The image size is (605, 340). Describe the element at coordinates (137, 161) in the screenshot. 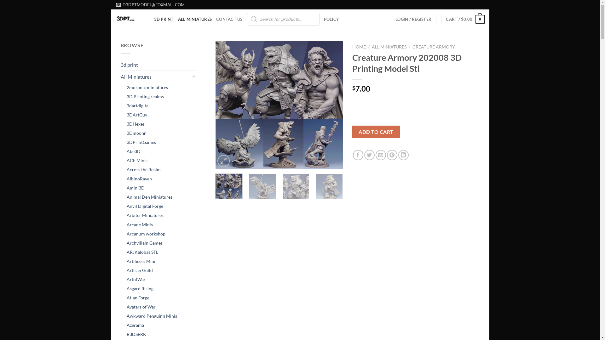

I see `ACE Minis` at that location.